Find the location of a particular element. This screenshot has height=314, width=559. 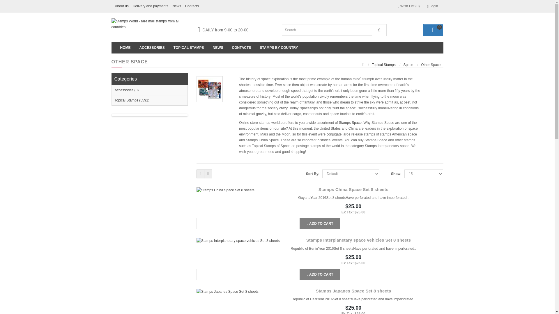

Stamps Japanes Space  Set 8 sheets is located at coordinates (227, 291).